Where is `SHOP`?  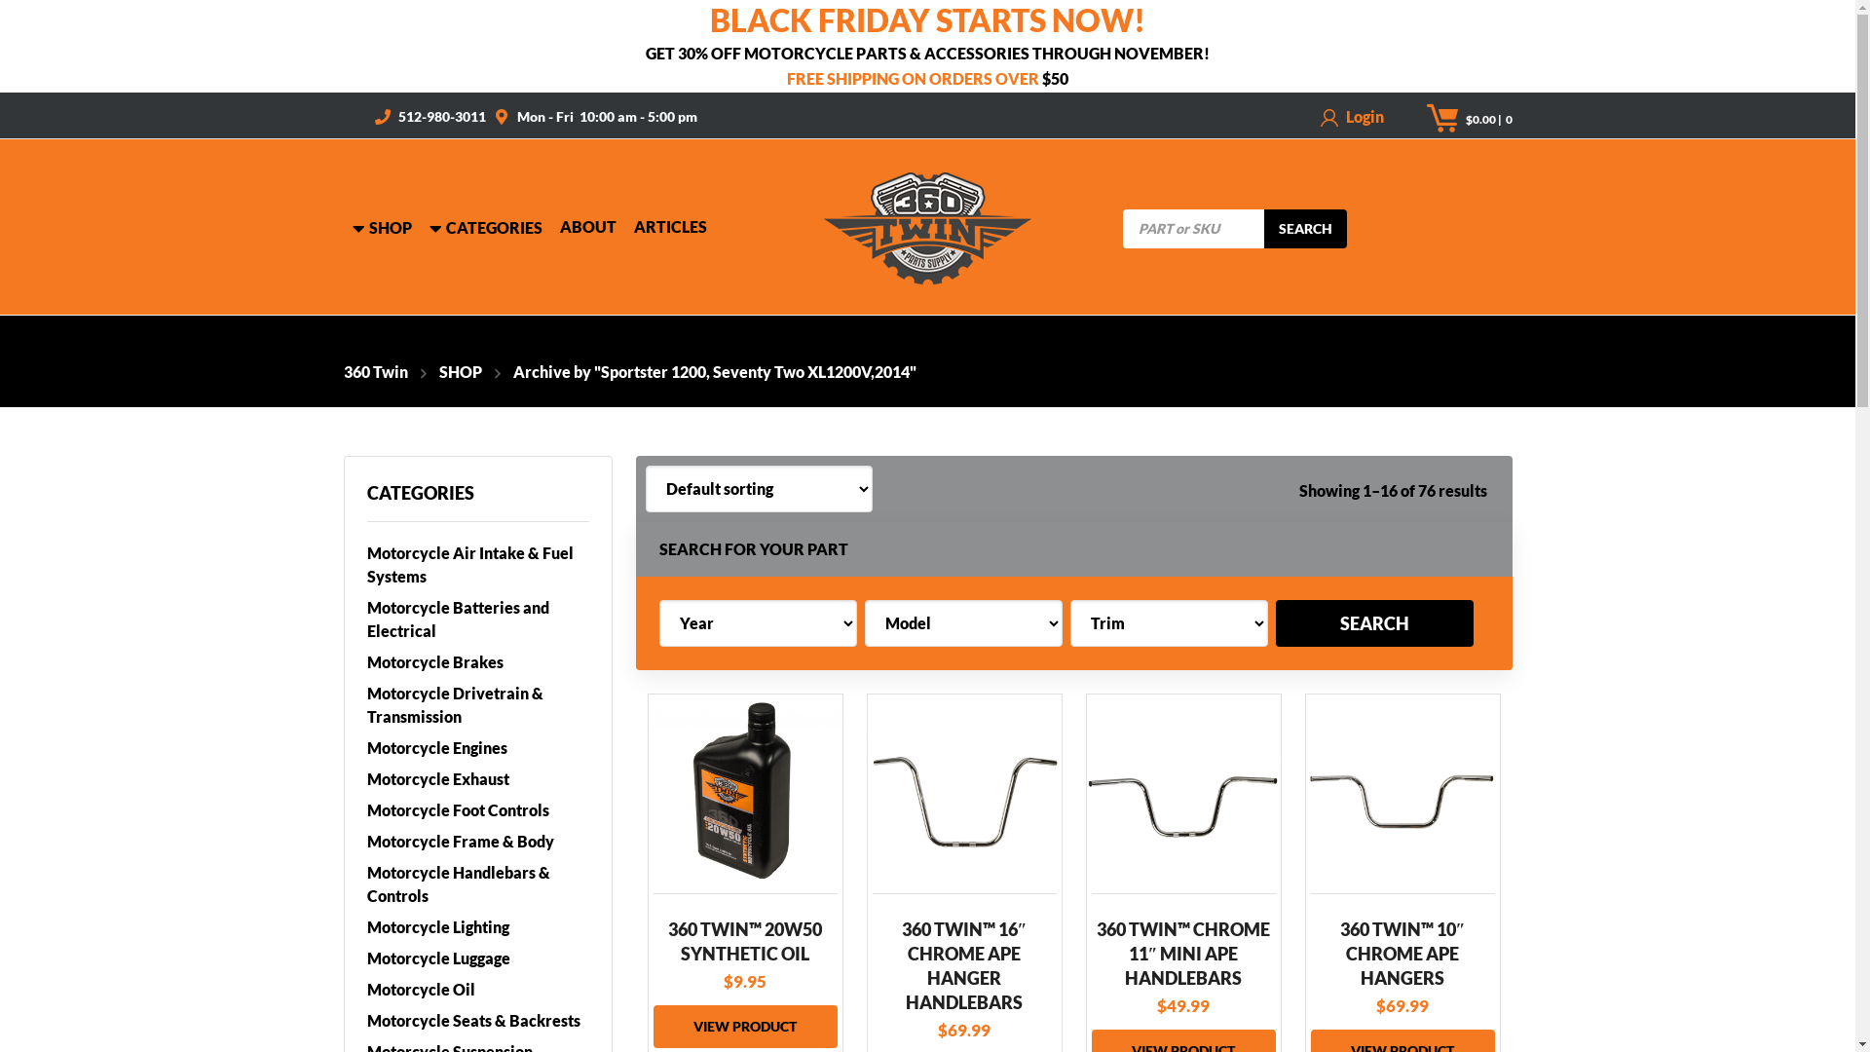
SHOP is located at coordinates (382, 226).